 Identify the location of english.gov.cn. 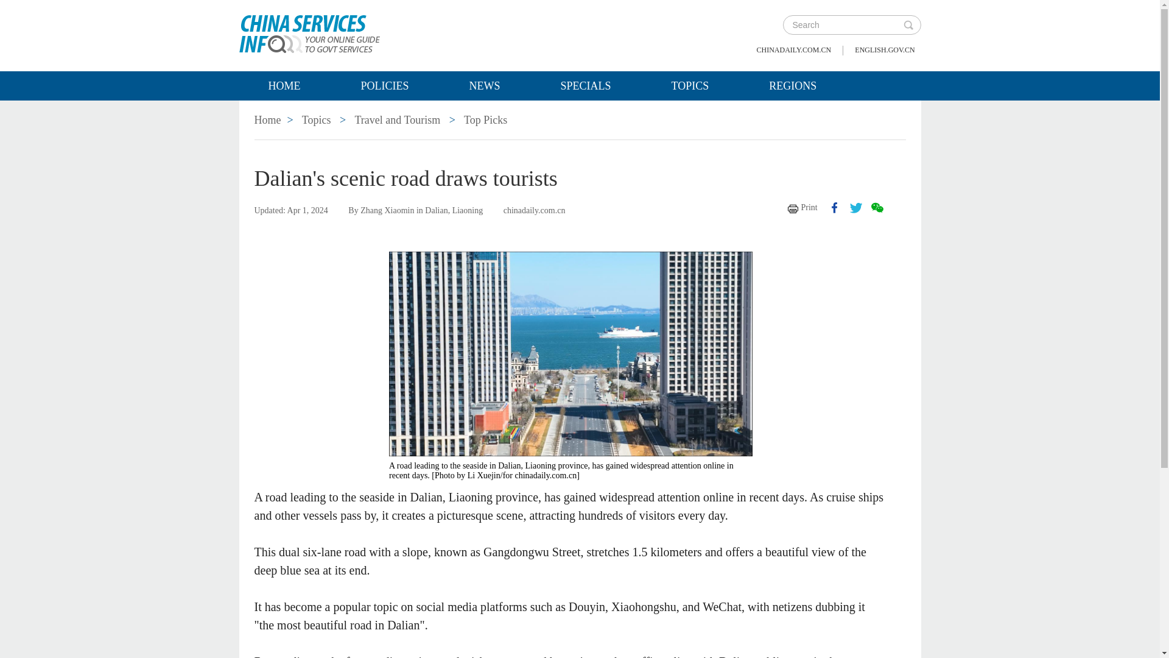
(884, 50).